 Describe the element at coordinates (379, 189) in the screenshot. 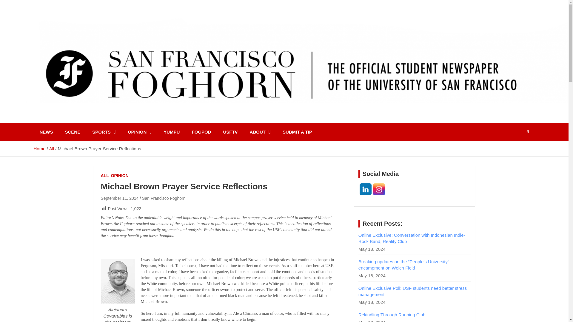

I see `Instagram` at that location.